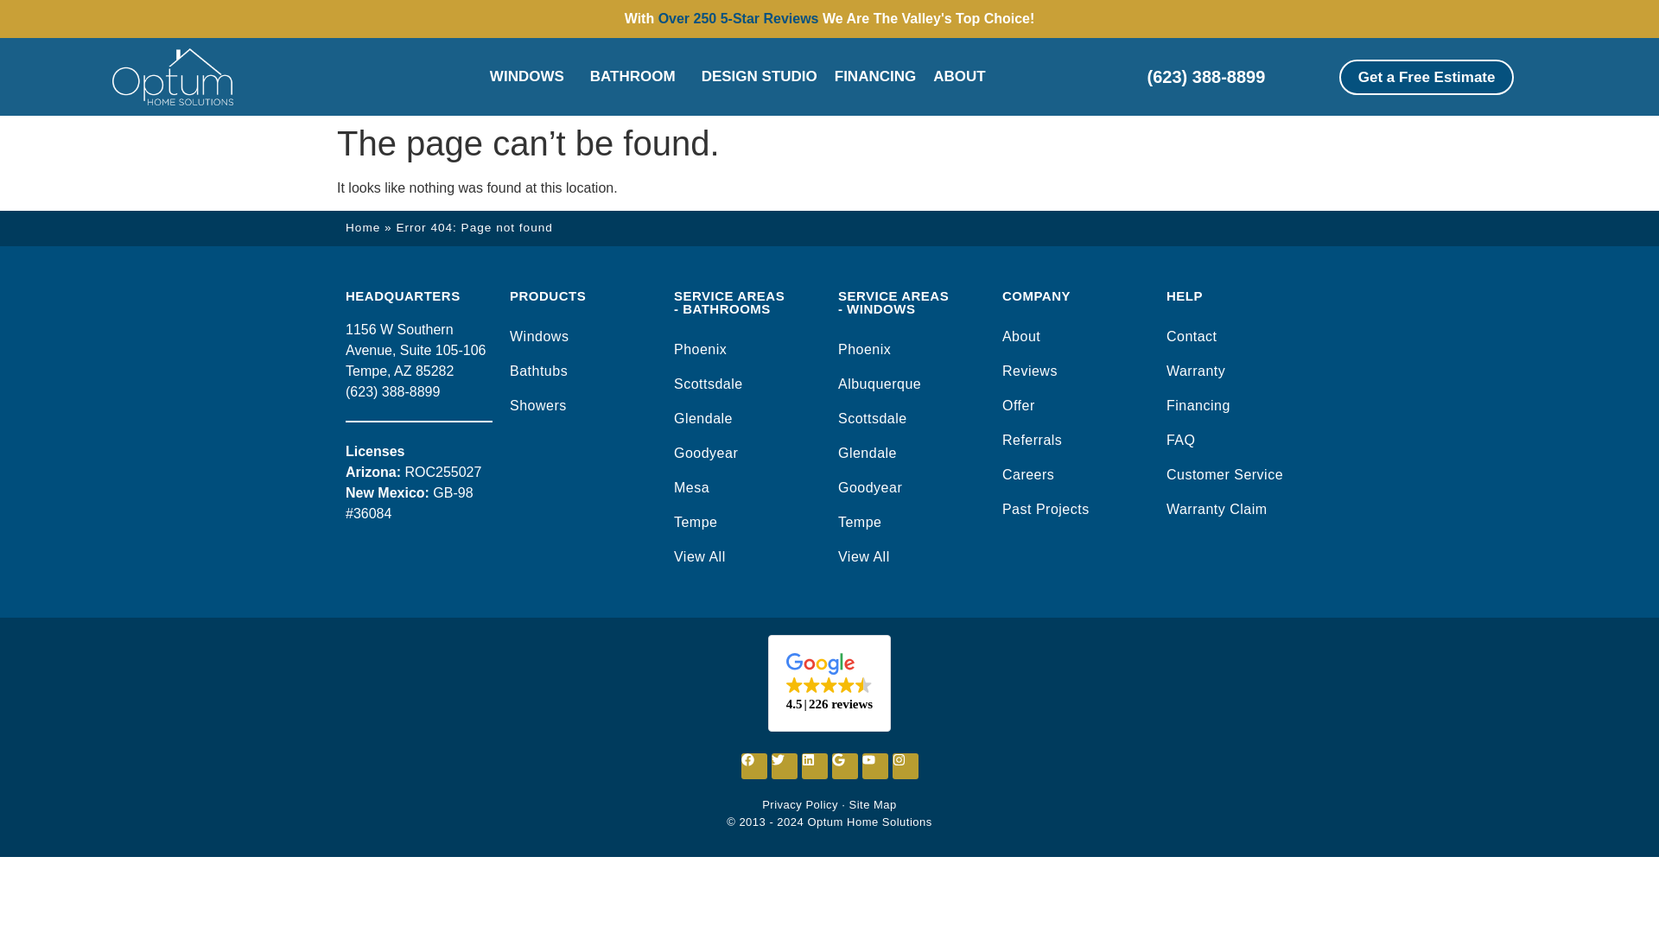 Image resolution: width=1659 pixels, height=933 pixels. I want to click on WINDOWS, so click(531, 76).